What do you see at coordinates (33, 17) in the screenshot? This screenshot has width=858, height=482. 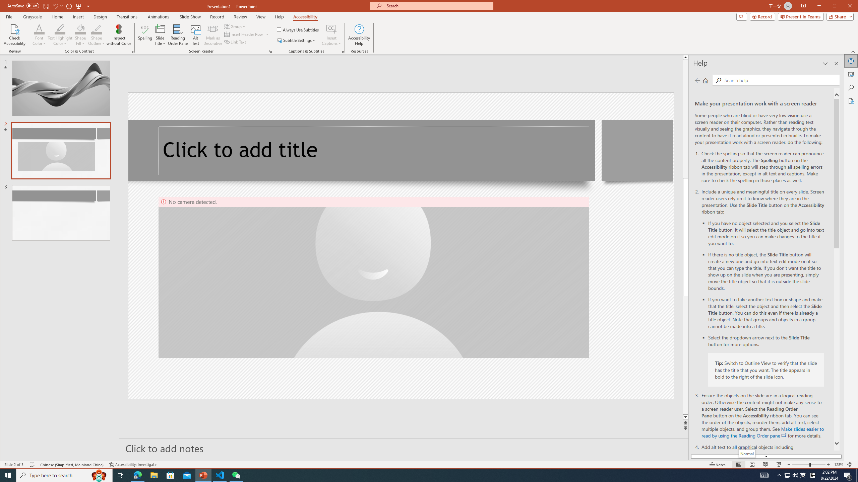 I see `Grayscale` at bounding box center [33, 17].